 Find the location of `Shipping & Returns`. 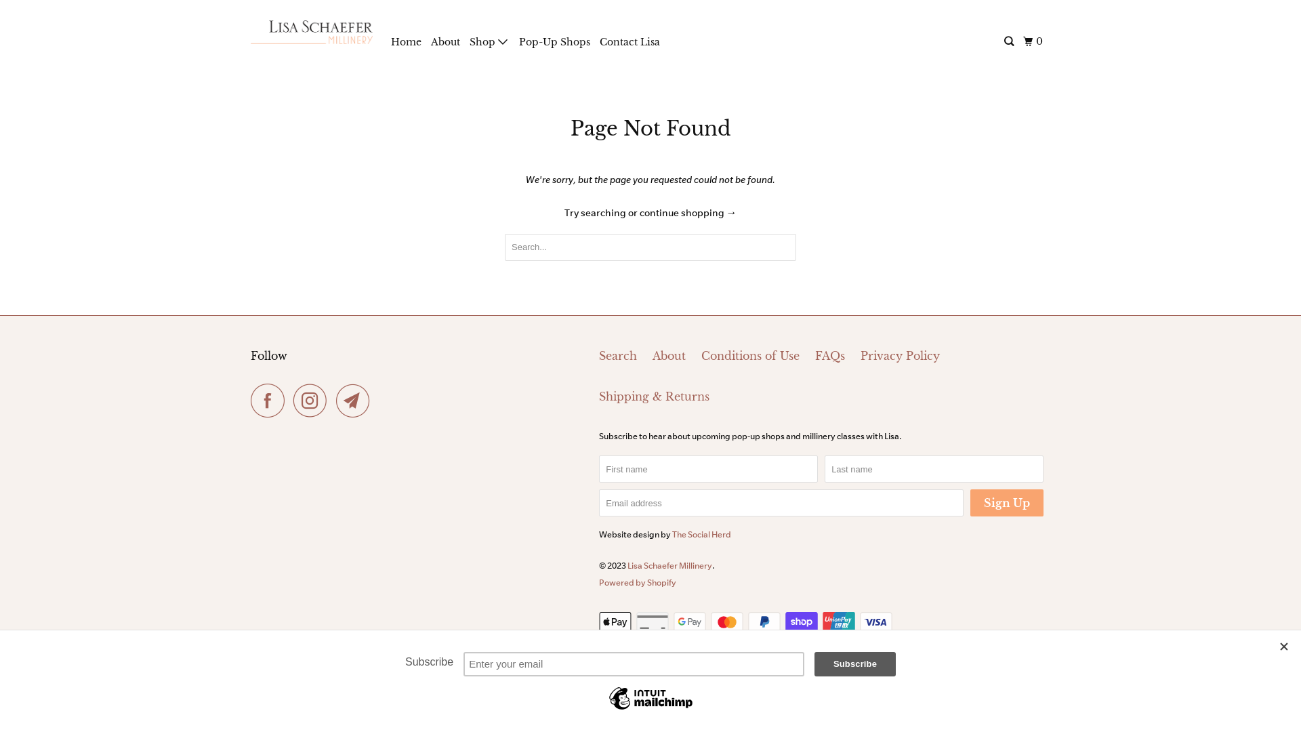

Shipping & Returns is located at coordinates (655, 397).